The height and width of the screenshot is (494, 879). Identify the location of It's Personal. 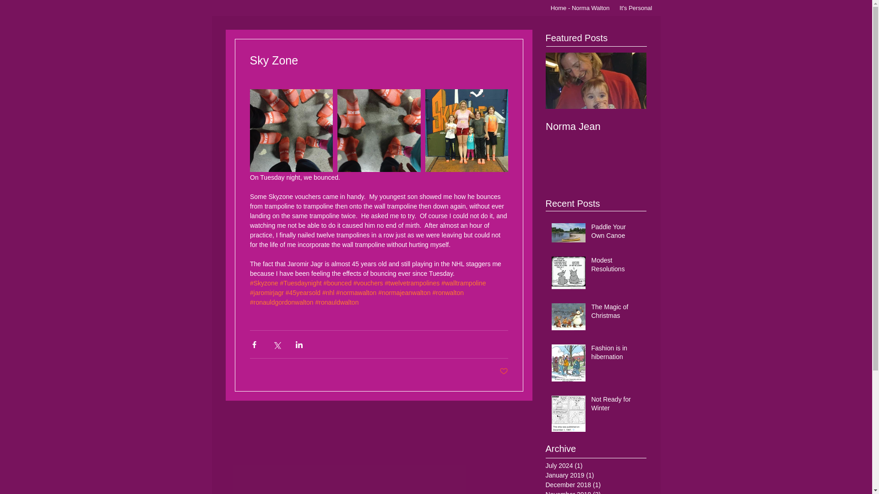
(635, 8).